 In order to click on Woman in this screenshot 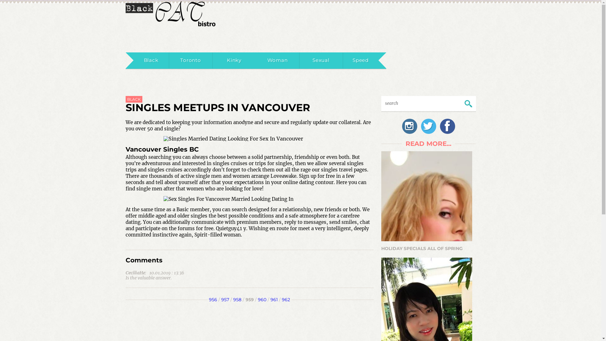, I will do `click(277, 61)`.